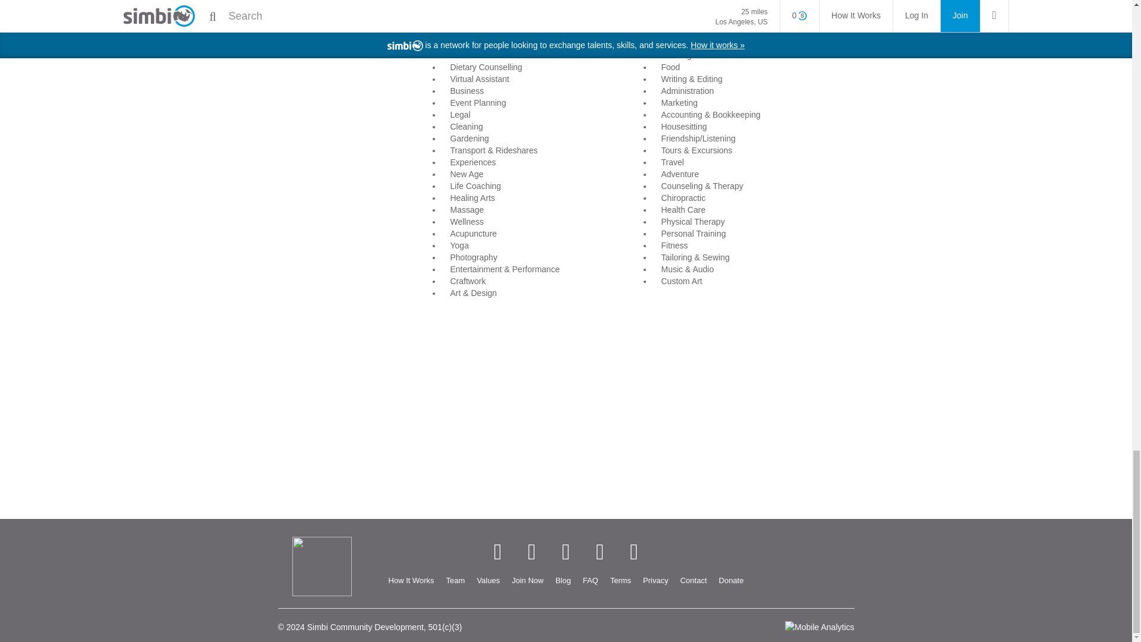  Describe the element at coordinates (591, 581) in the screenshot. I see `FAQ` at that location.